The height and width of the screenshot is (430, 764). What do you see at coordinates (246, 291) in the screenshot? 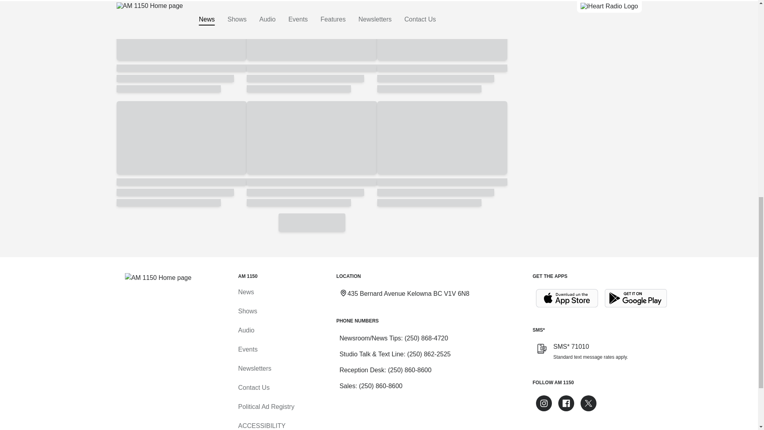
I see `News` at bounding box center [246, 291].